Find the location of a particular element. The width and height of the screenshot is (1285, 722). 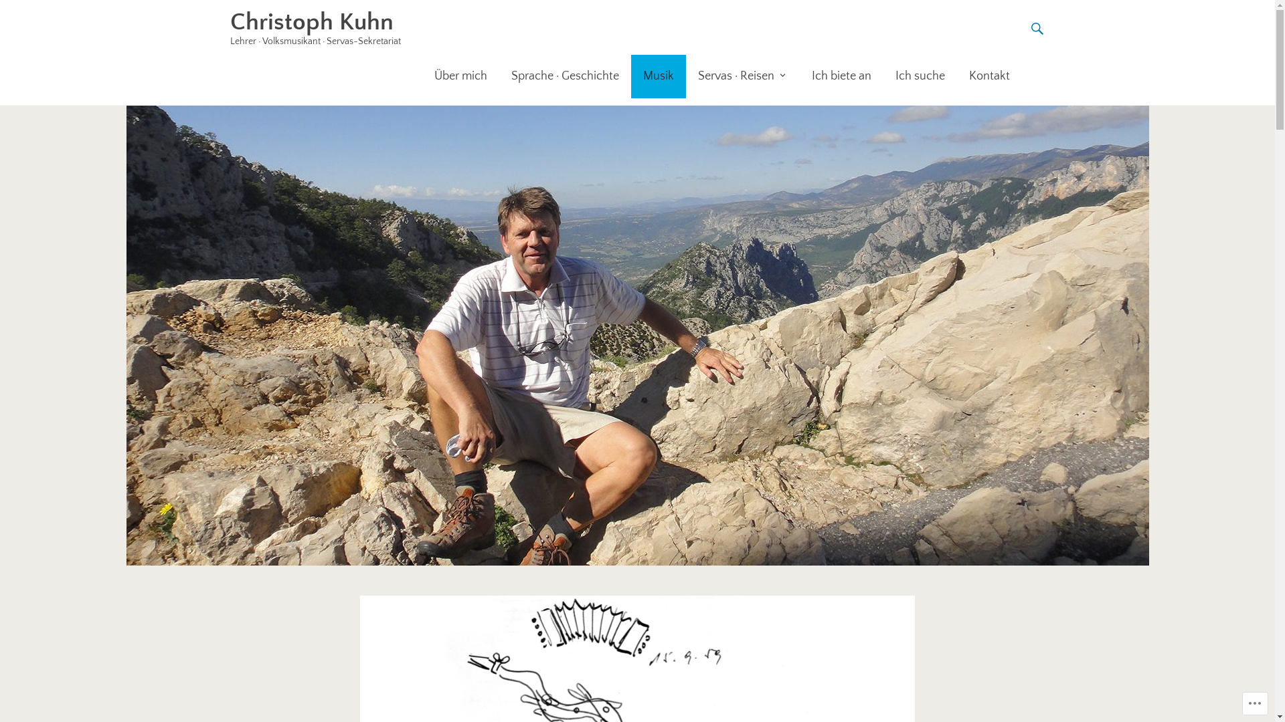

Ich suche is located at coordinates (920, 76).